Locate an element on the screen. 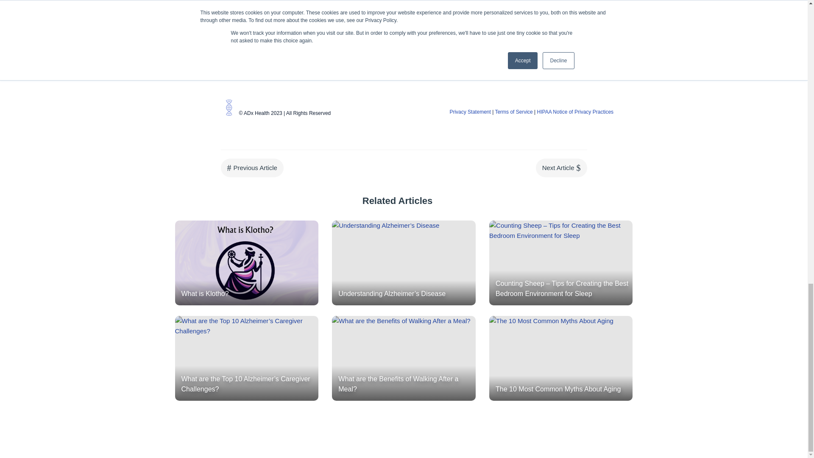 The width and height of the screenshot is (814, 458). What is Klotho? is located at coordinates (246, 263).